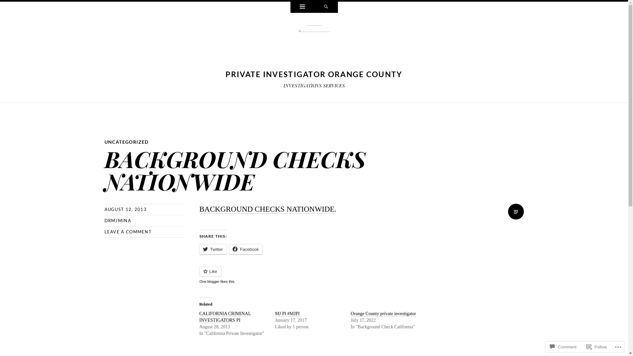 The width and height of the screenshot is (633, 356). I want to click on Widgets, so click(302, 7).